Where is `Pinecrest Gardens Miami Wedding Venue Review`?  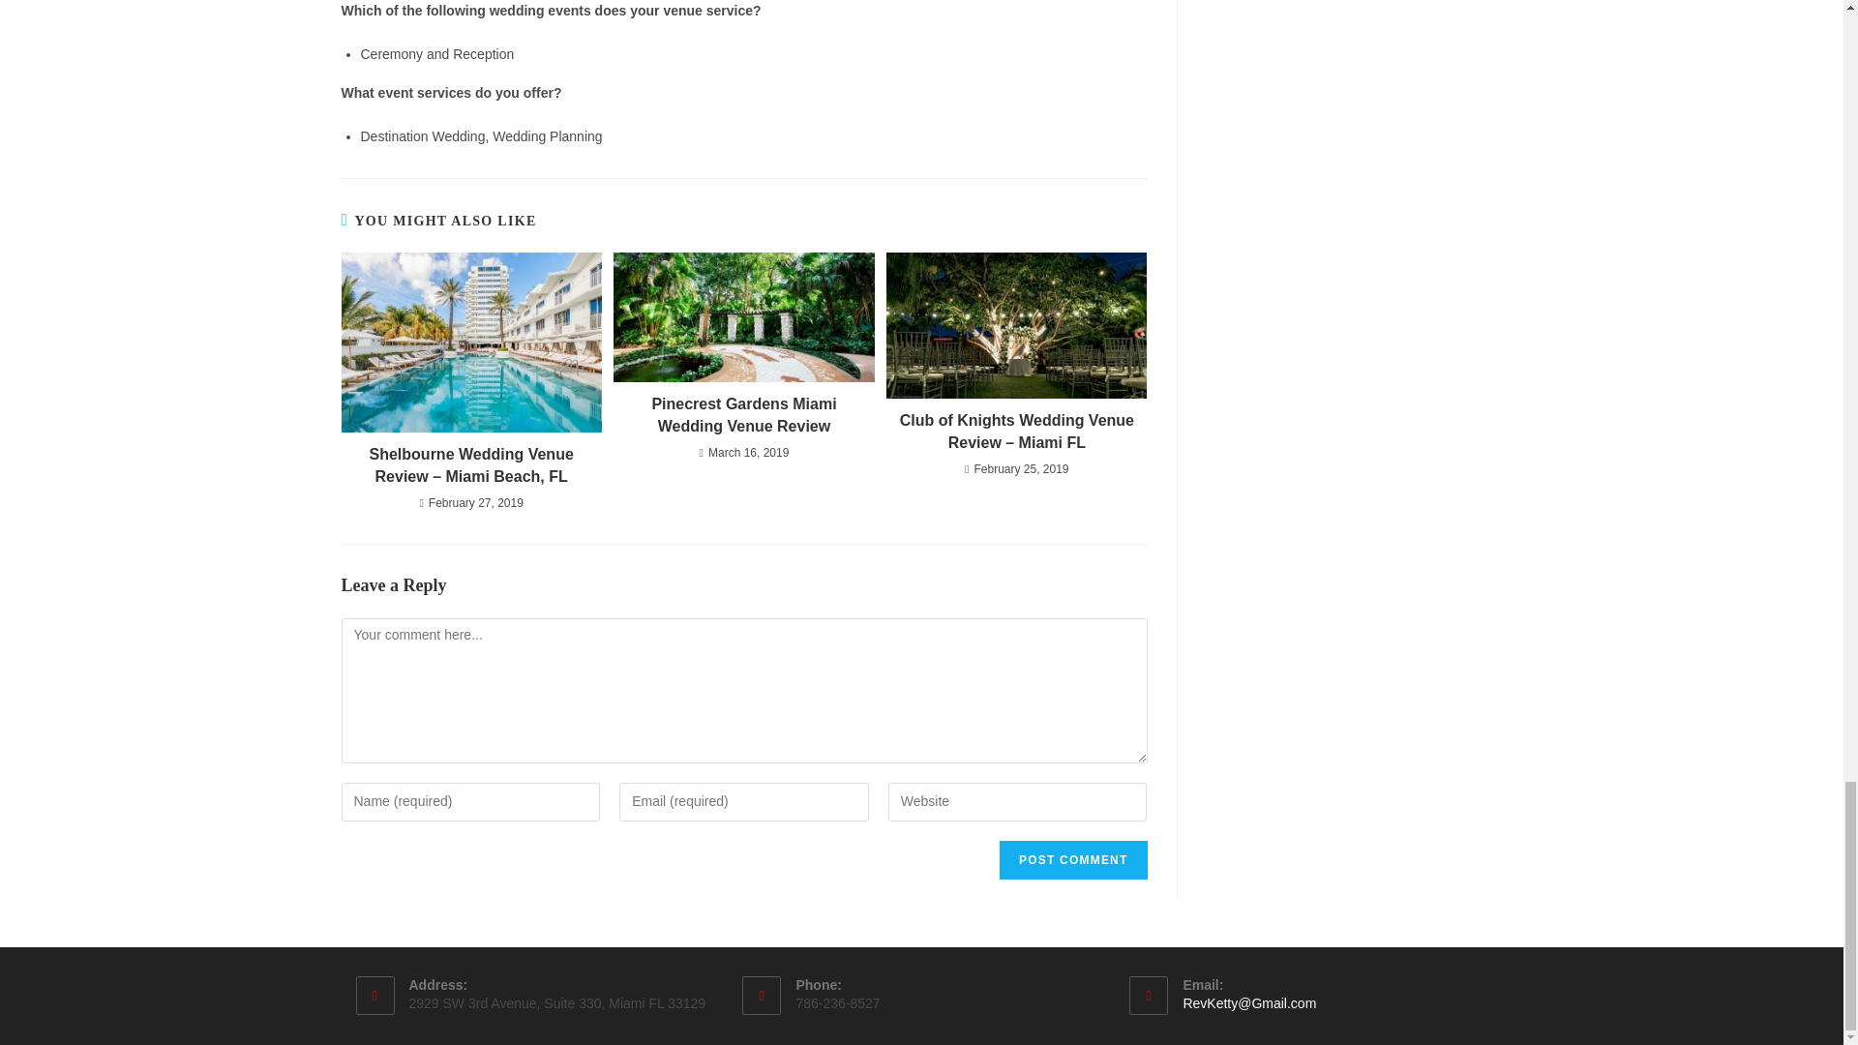
Pinecrest Gardens Miami Wedding Venue Review is located at coordinates (743, 416).